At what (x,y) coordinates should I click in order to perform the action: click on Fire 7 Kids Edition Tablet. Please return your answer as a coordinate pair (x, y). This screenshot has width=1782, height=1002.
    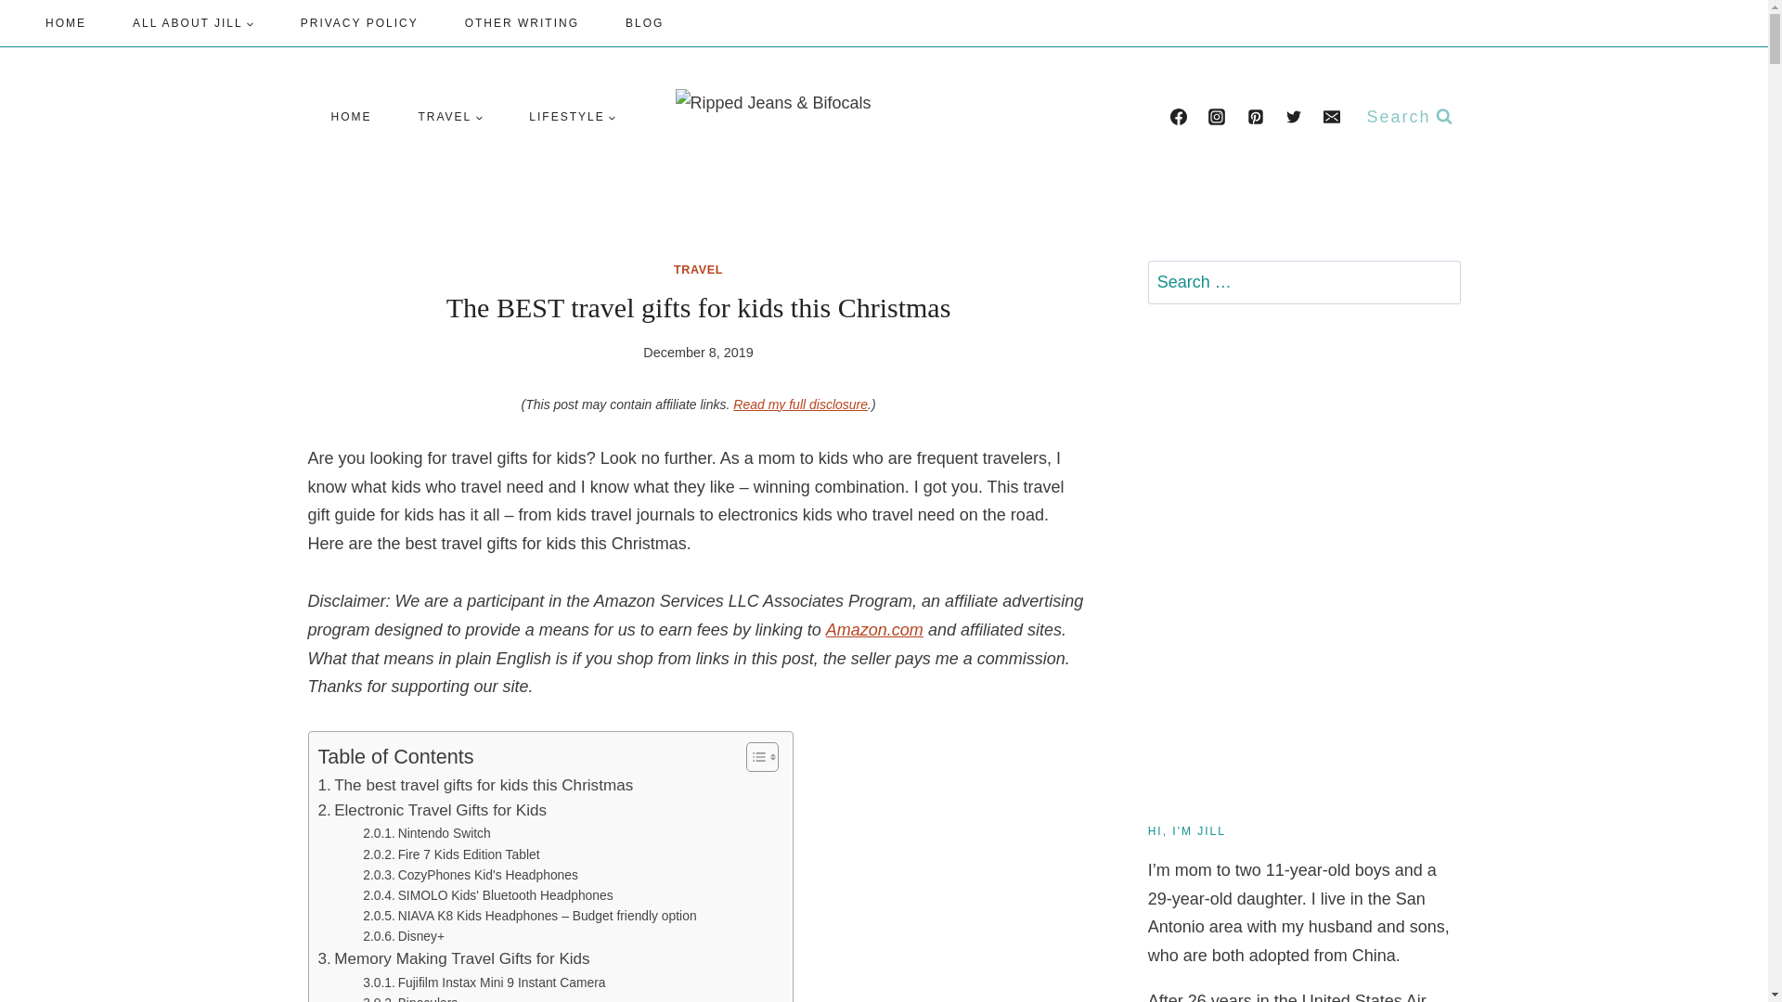
    Looking at the image, I should click on (451, 854).